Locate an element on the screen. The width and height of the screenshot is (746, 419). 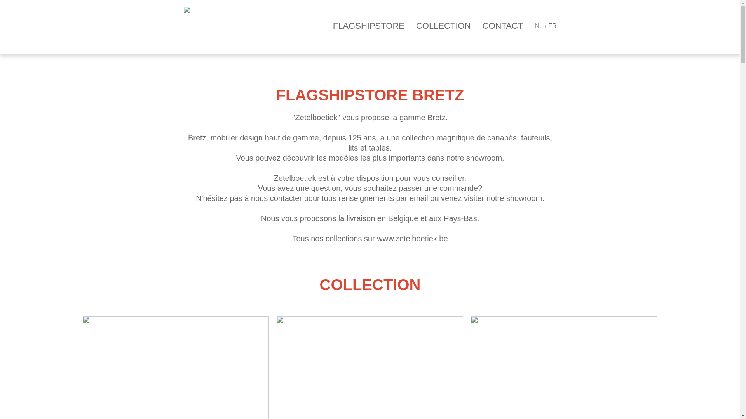
NL is located at coordinates (539, 26).